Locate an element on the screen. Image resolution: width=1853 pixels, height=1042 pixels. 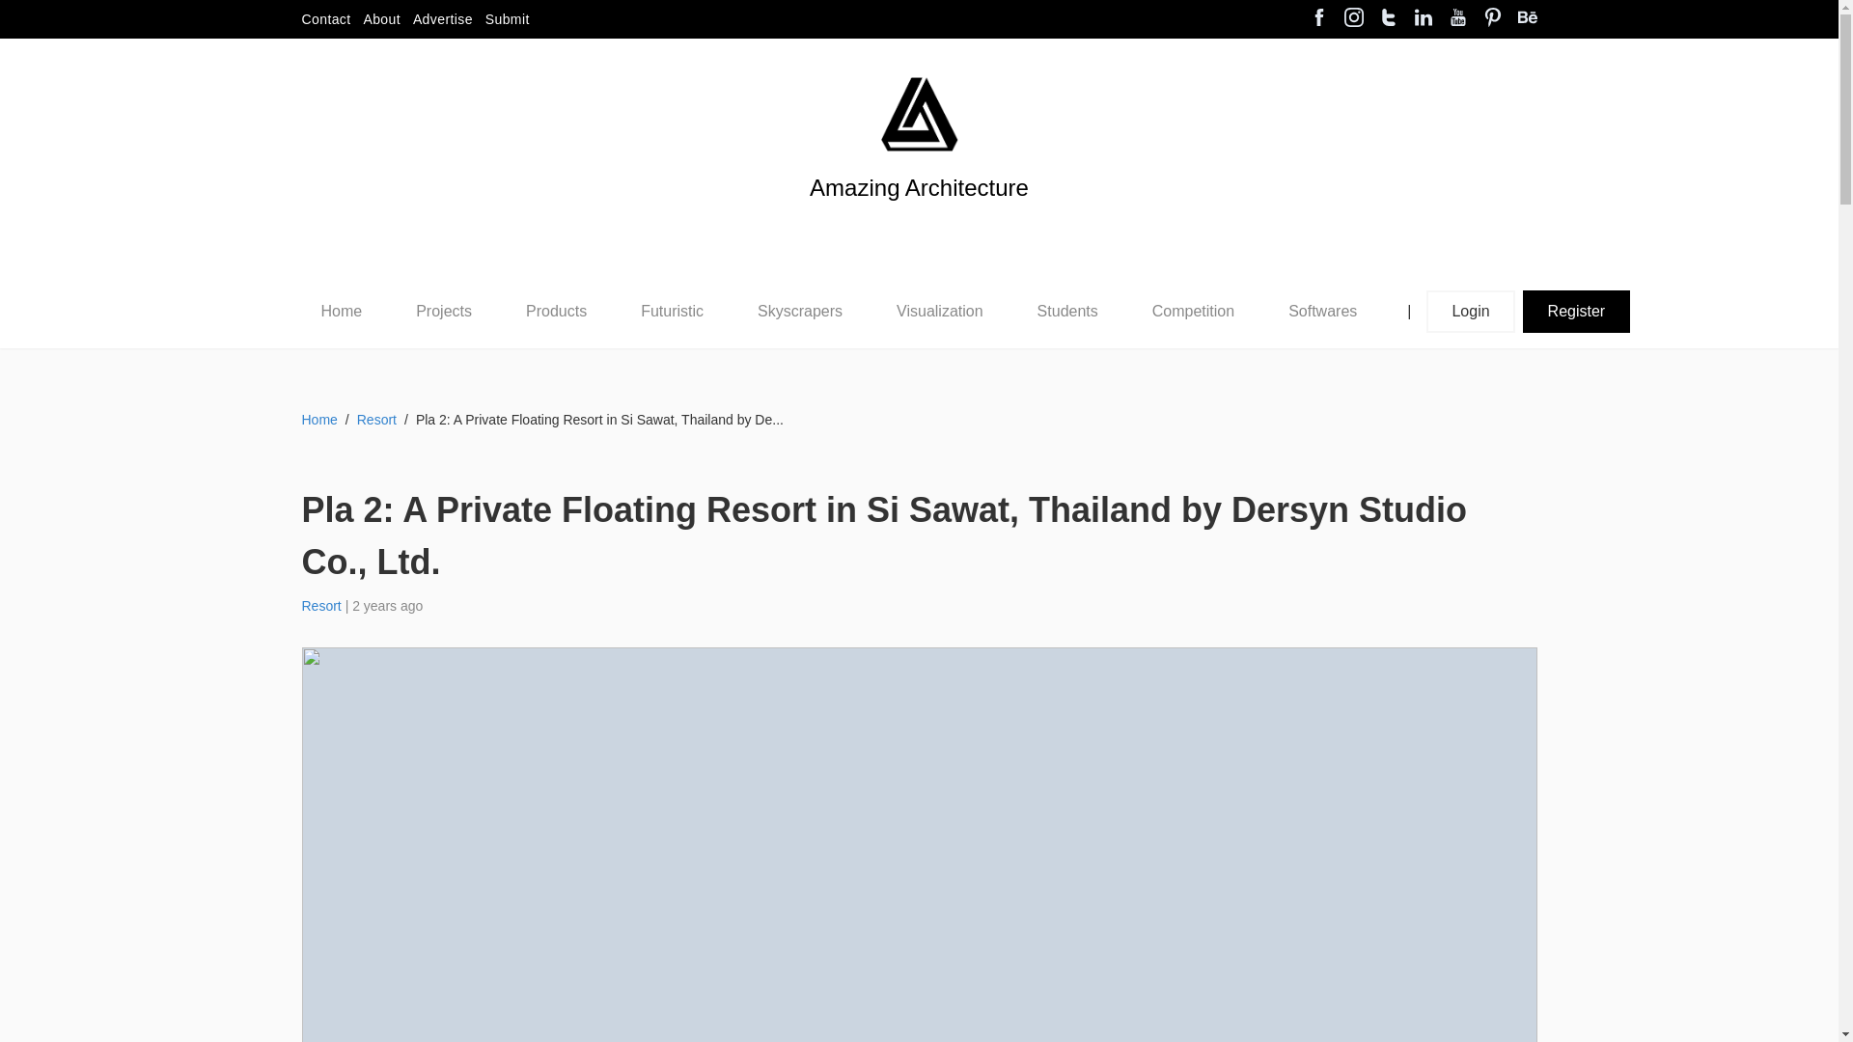
Projects is located at coordinates (443, 312).